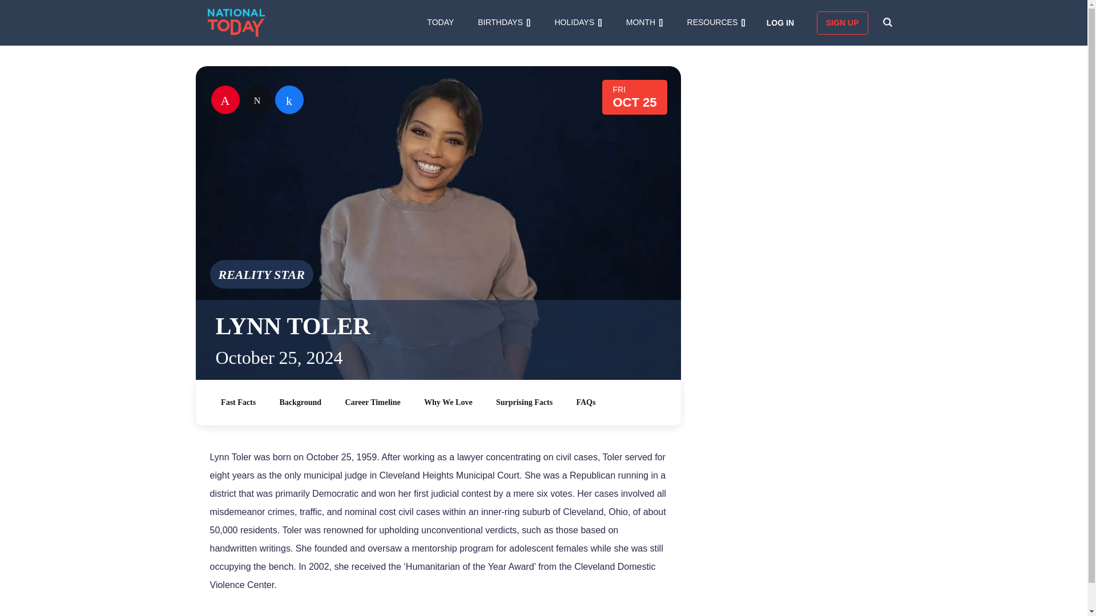 Image resolution: width=1096 pixels, height=616 pixels. What do you see at coordinates (578, 22) in the screenshot?
I see `HOLIDAYS` at bounding box center [578, 22].